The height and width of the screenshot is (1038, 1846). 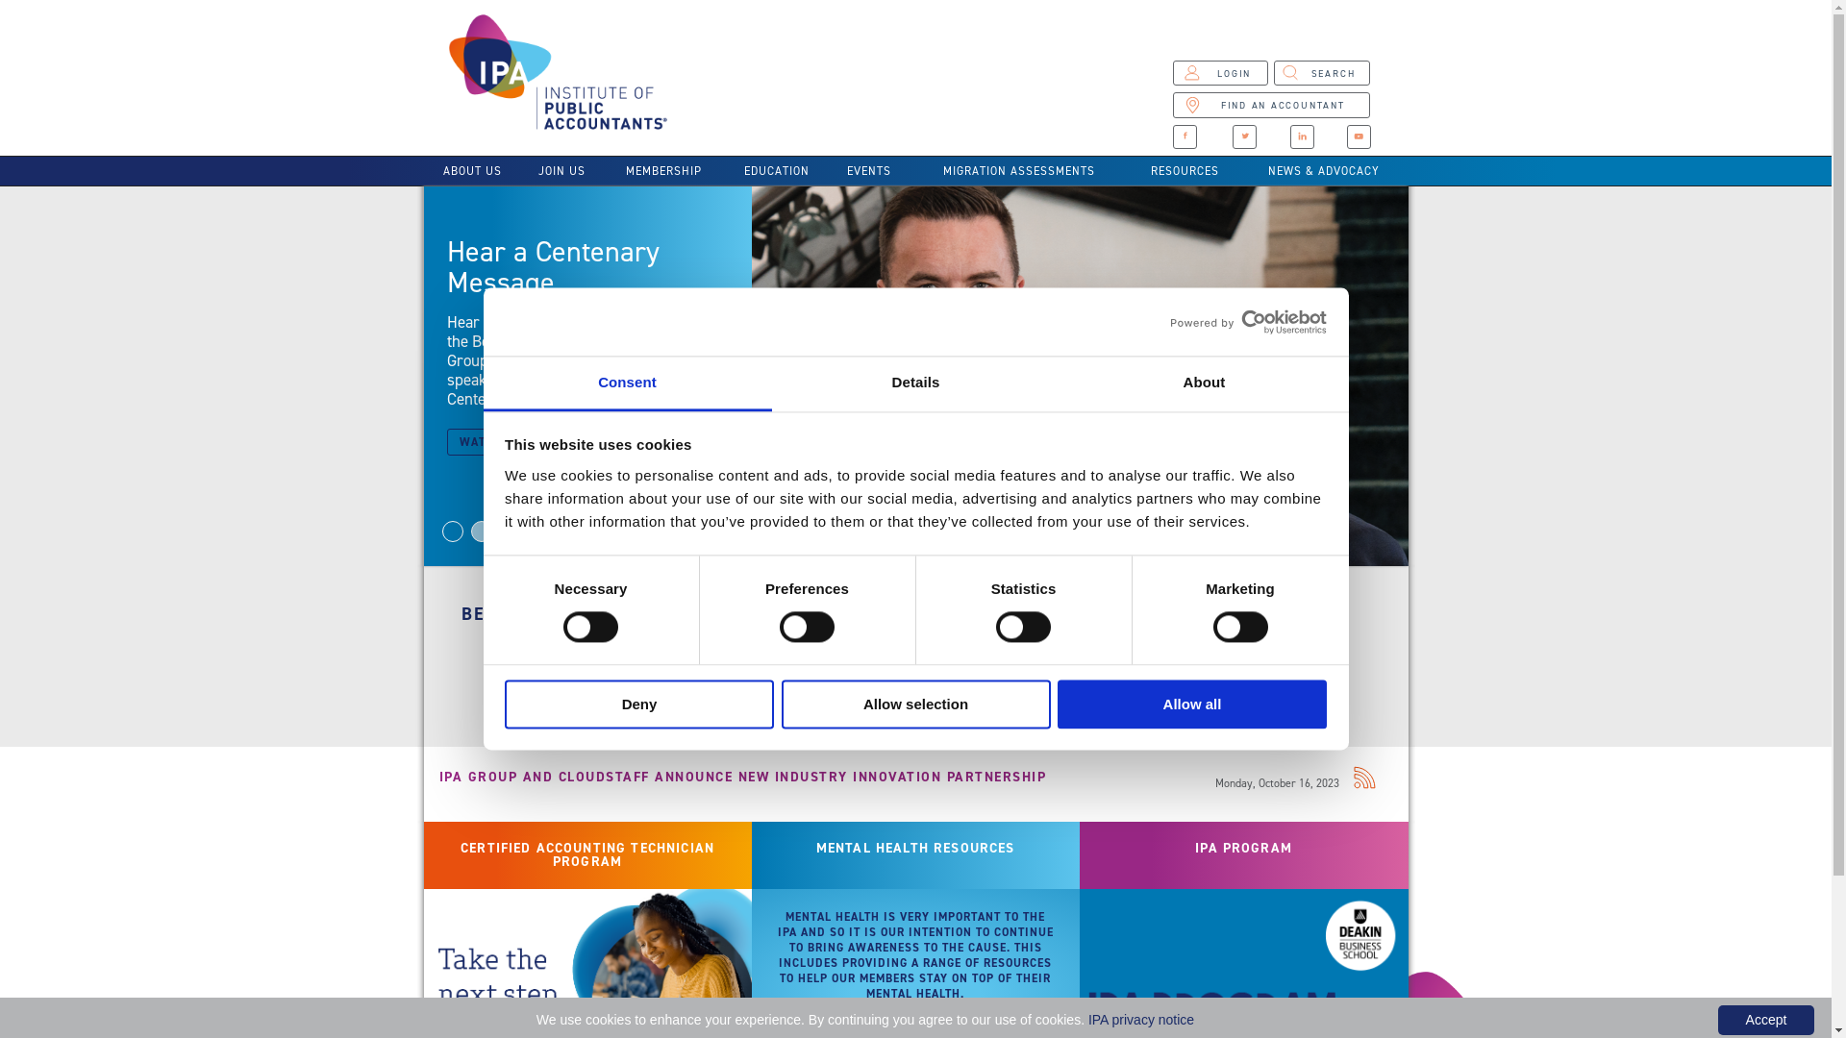 What do you see at coordinates (546, 679) in the screenshot?
I see `APPLY NOW` at bounding box center [546, 679].